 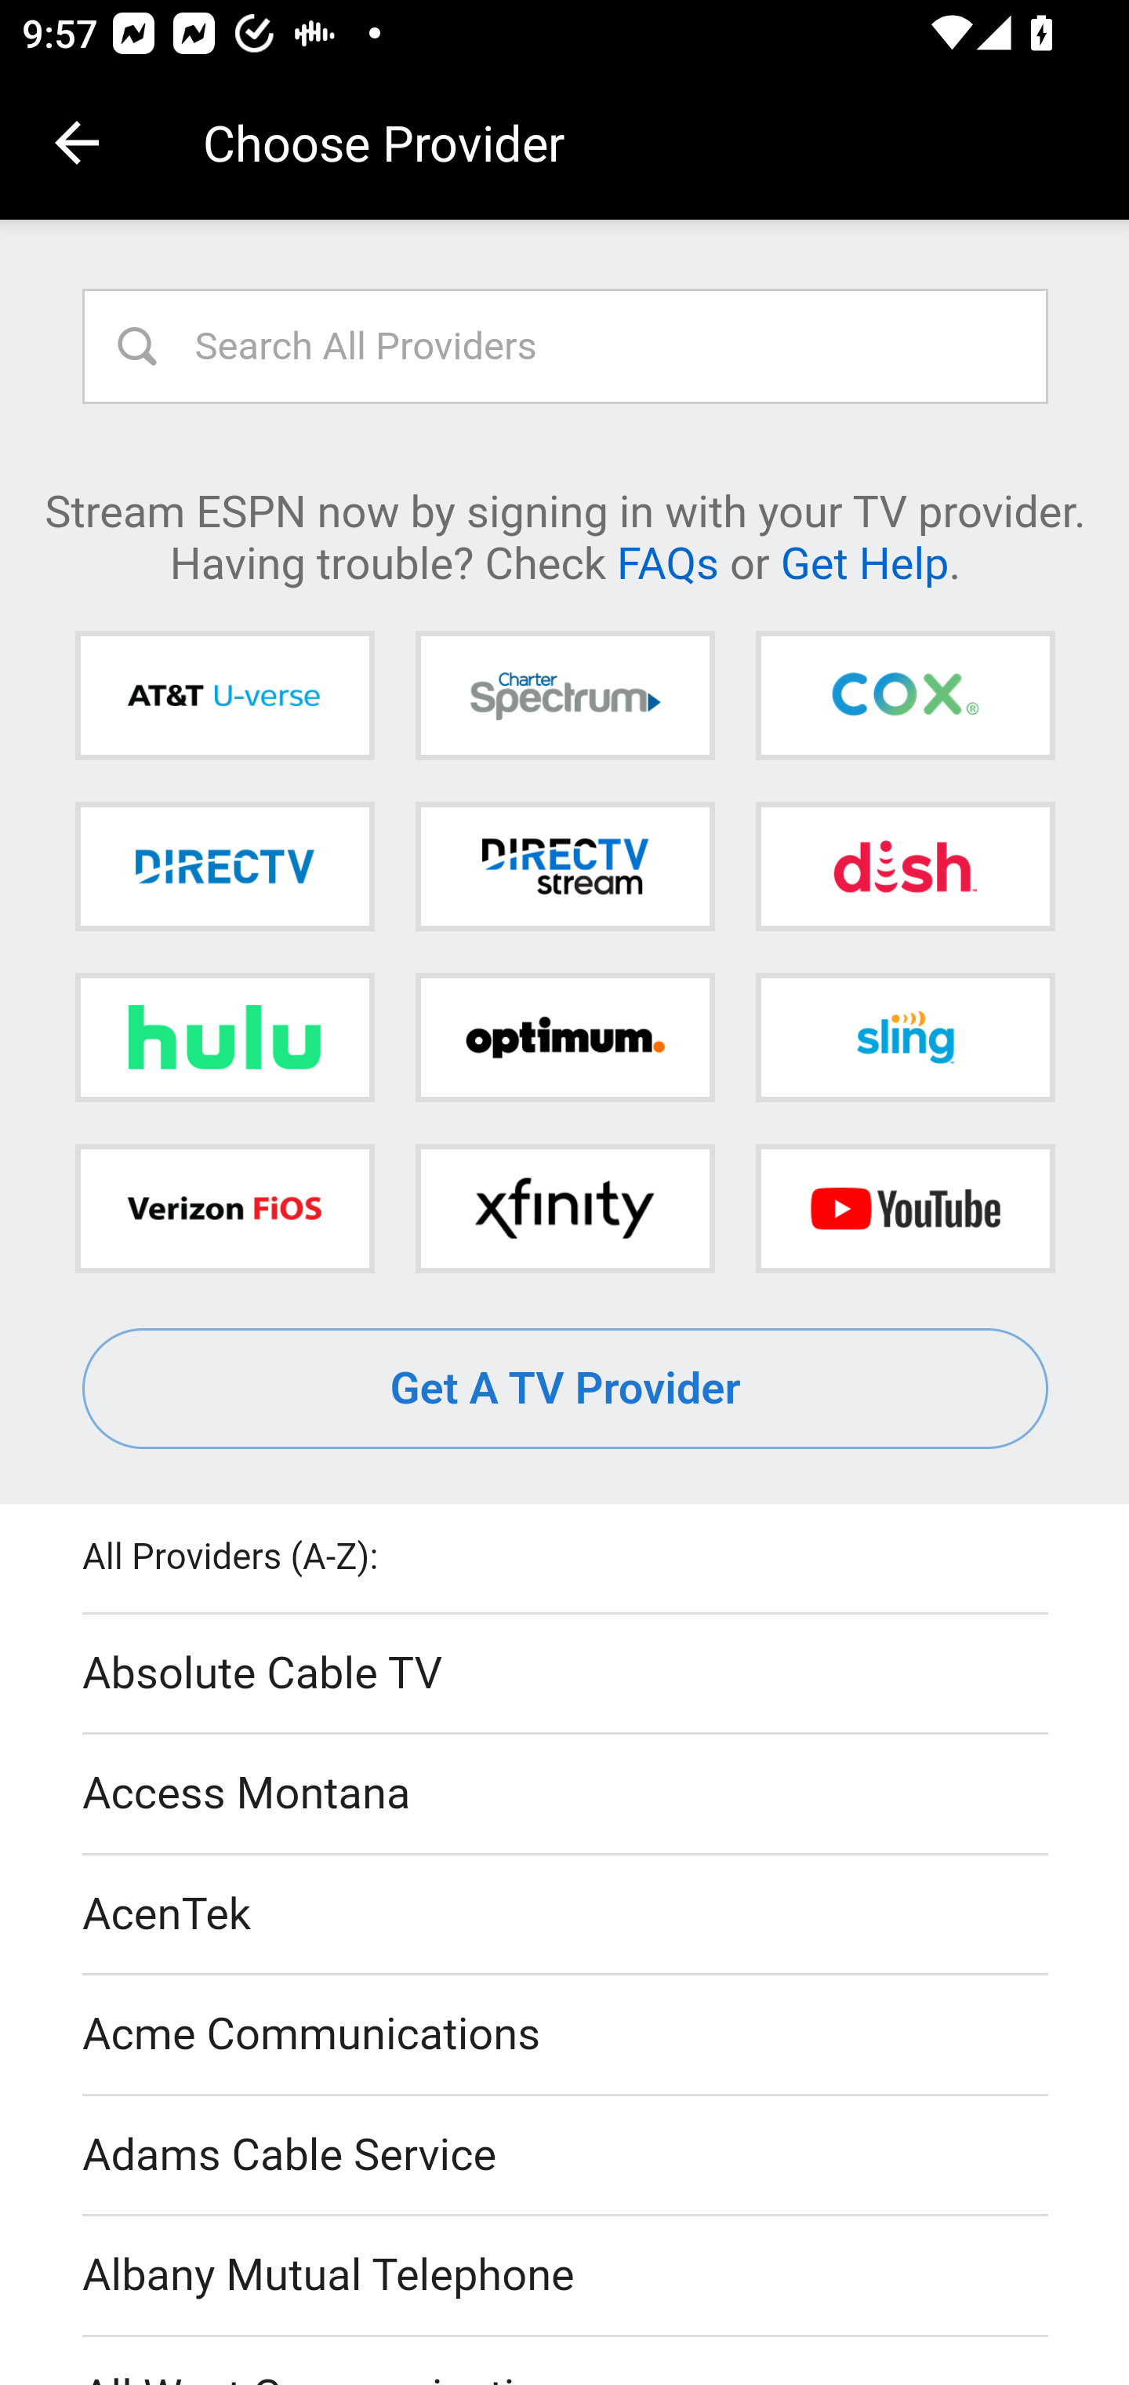 I want to click on Absolute Cable TV, so click(x=566, y=1674).